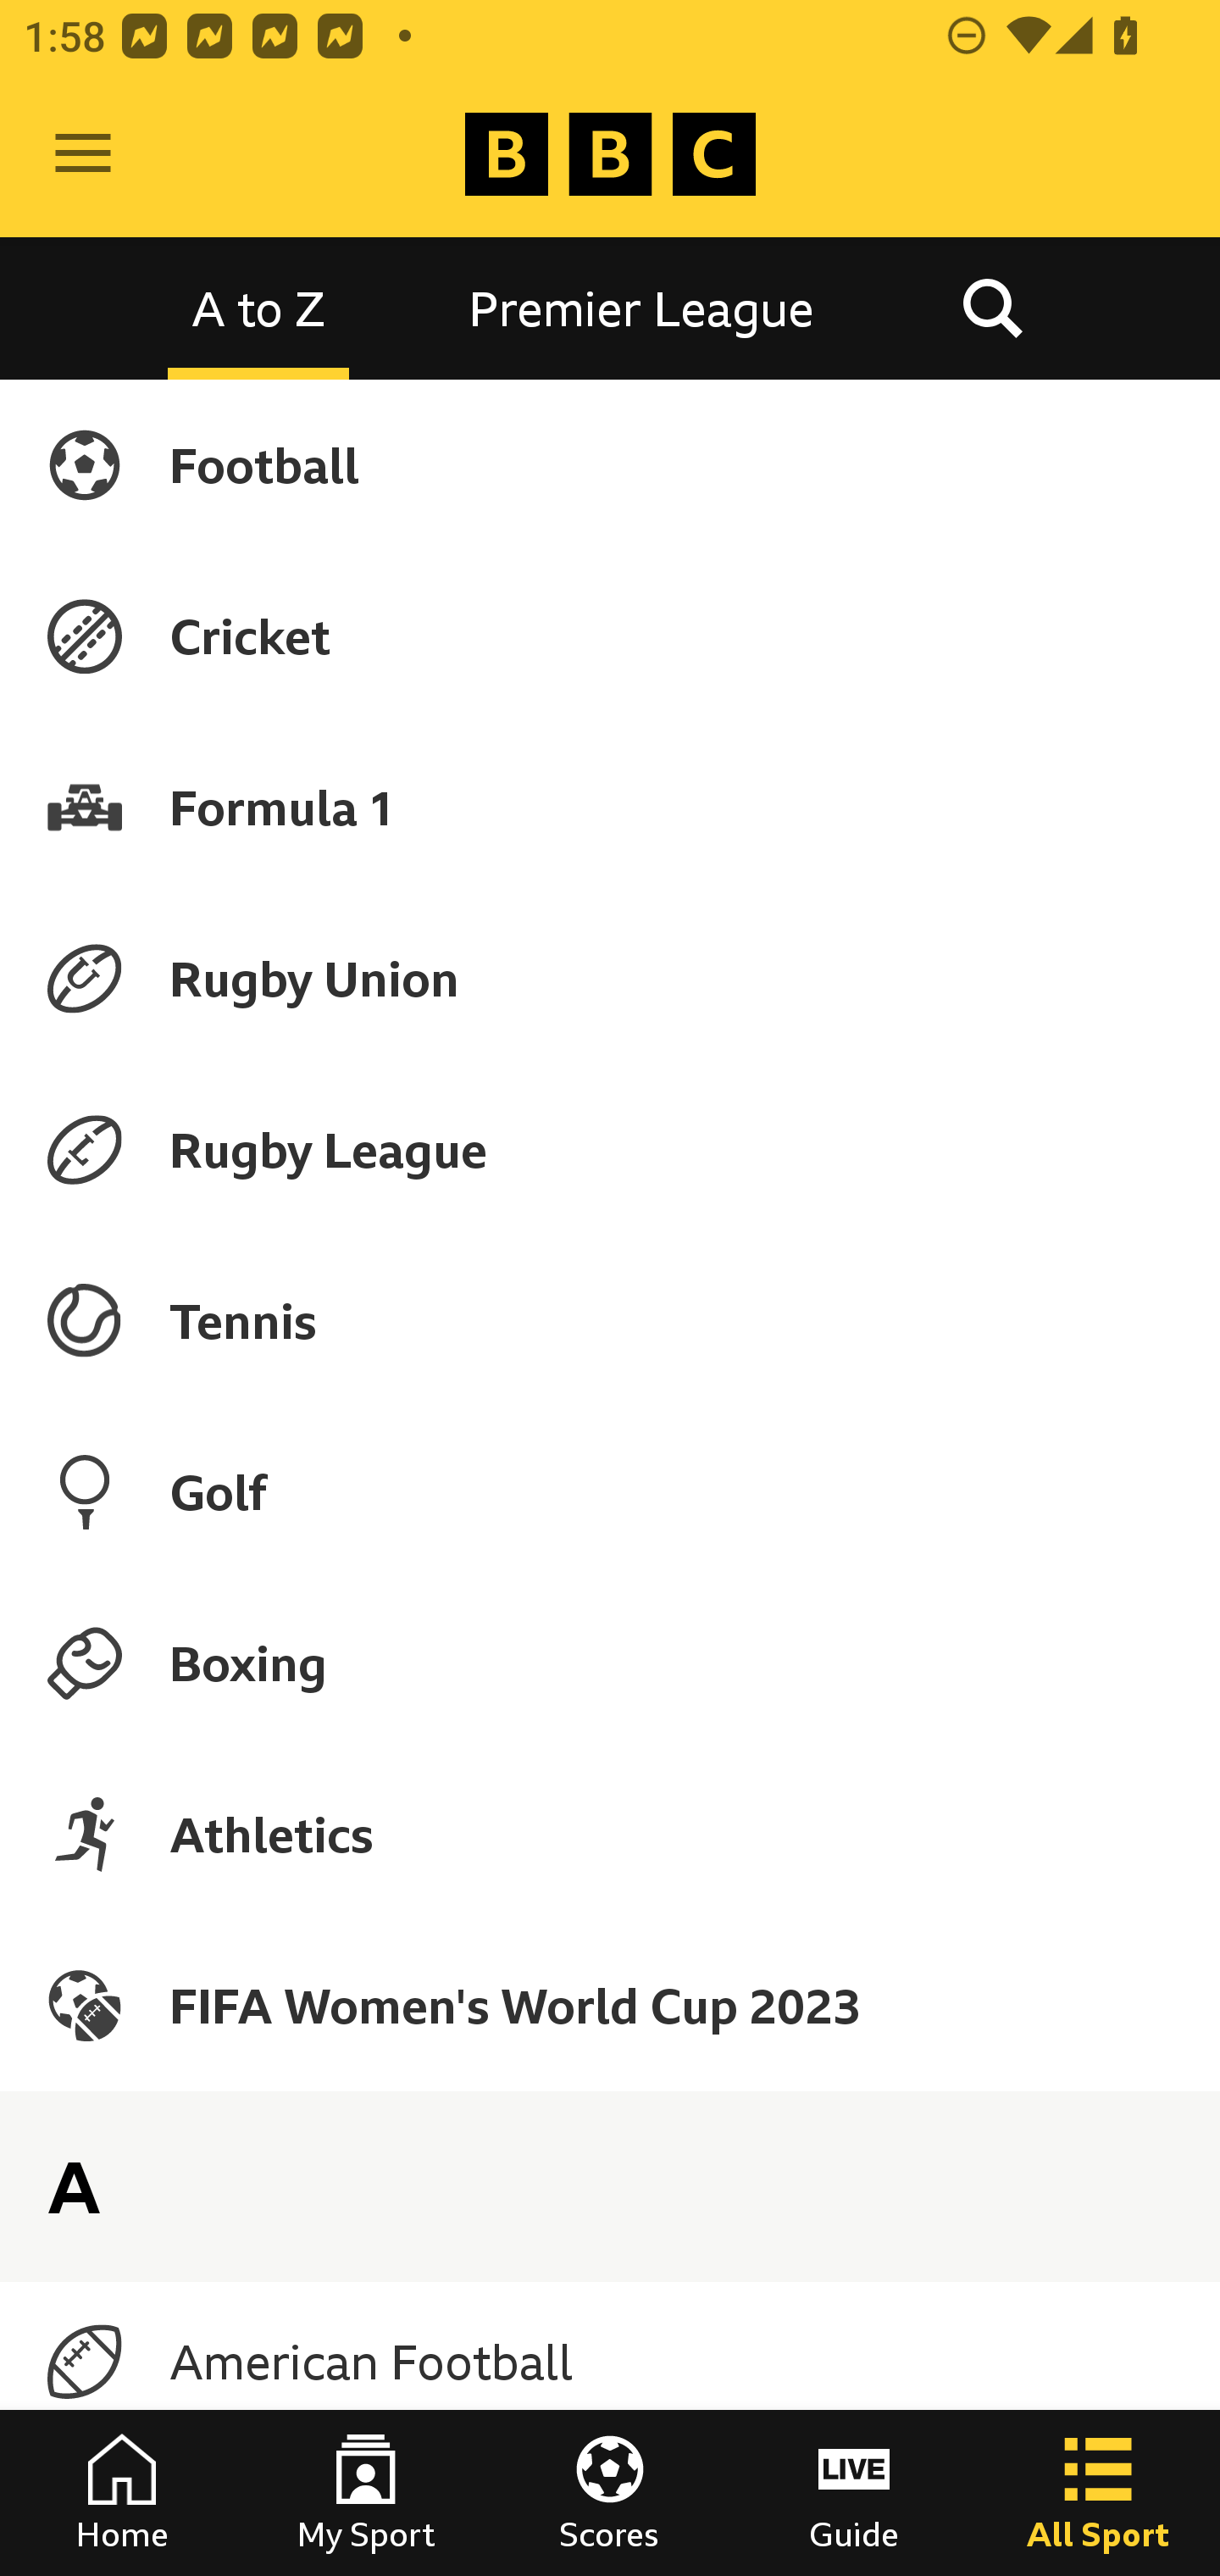 The image size is (1220, 2576). What do you see at coordinates (641, 307) in the screenshot?
I see `Premier League` at bounding box center [641, 307].